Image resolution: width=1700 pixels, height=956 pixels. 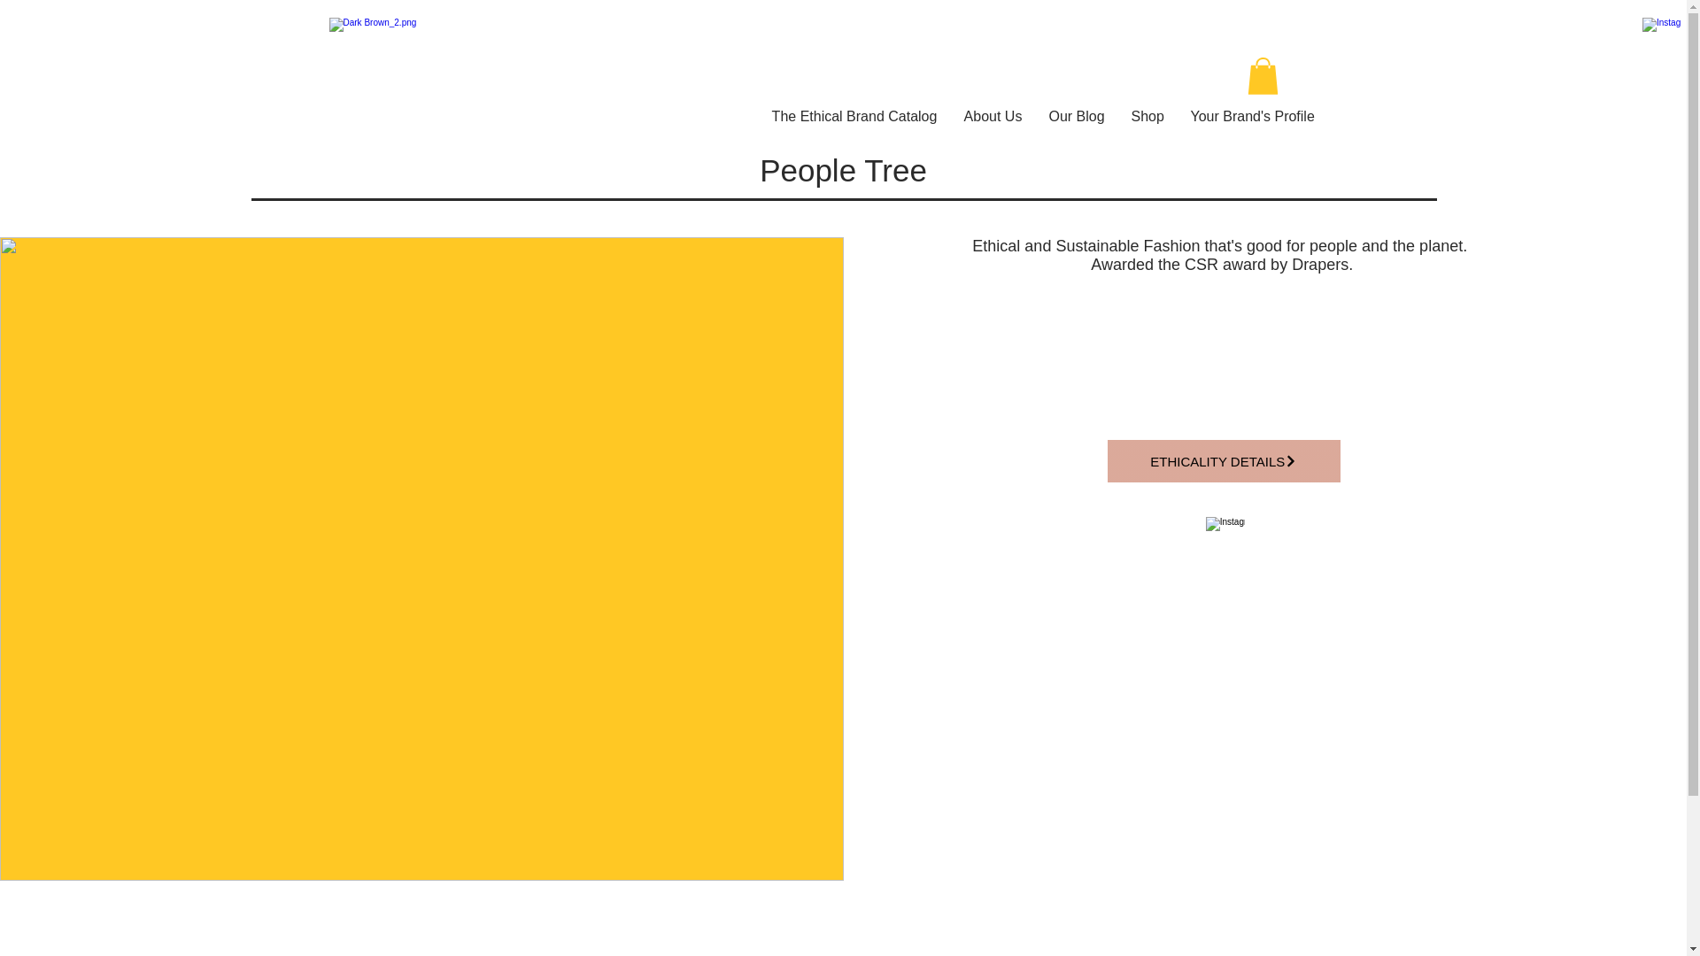 What do you see at coordinates (854, 116) in the screenshot?
I see `The Ethical Brand Catalog` at bounding box center [854, 116].